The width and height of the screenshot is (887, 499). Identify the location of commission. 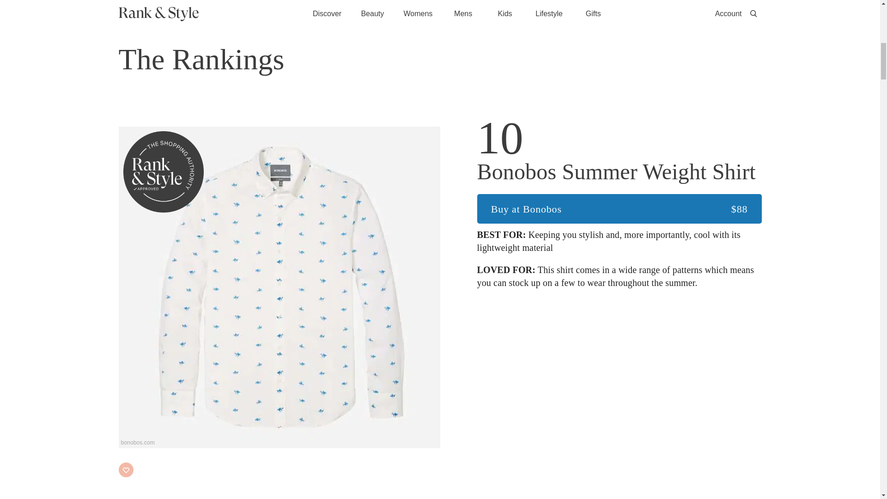
(680, 2).